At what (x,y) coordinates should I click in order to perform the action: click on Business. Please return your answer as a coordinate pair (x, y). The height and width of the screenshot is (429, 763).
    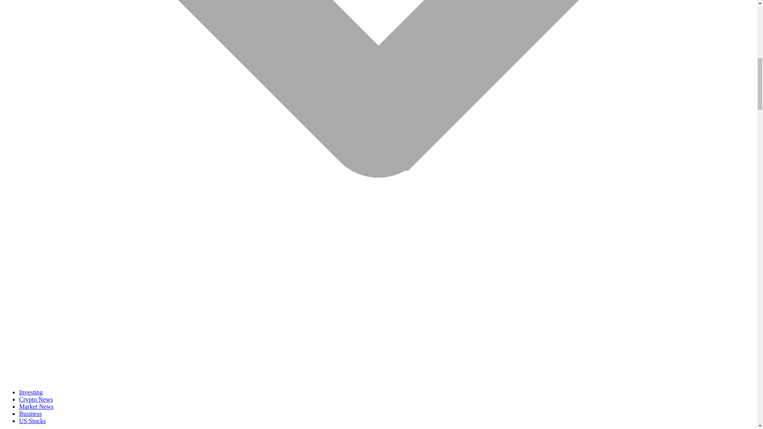
    Looking at the image, I should click on (30, 413).